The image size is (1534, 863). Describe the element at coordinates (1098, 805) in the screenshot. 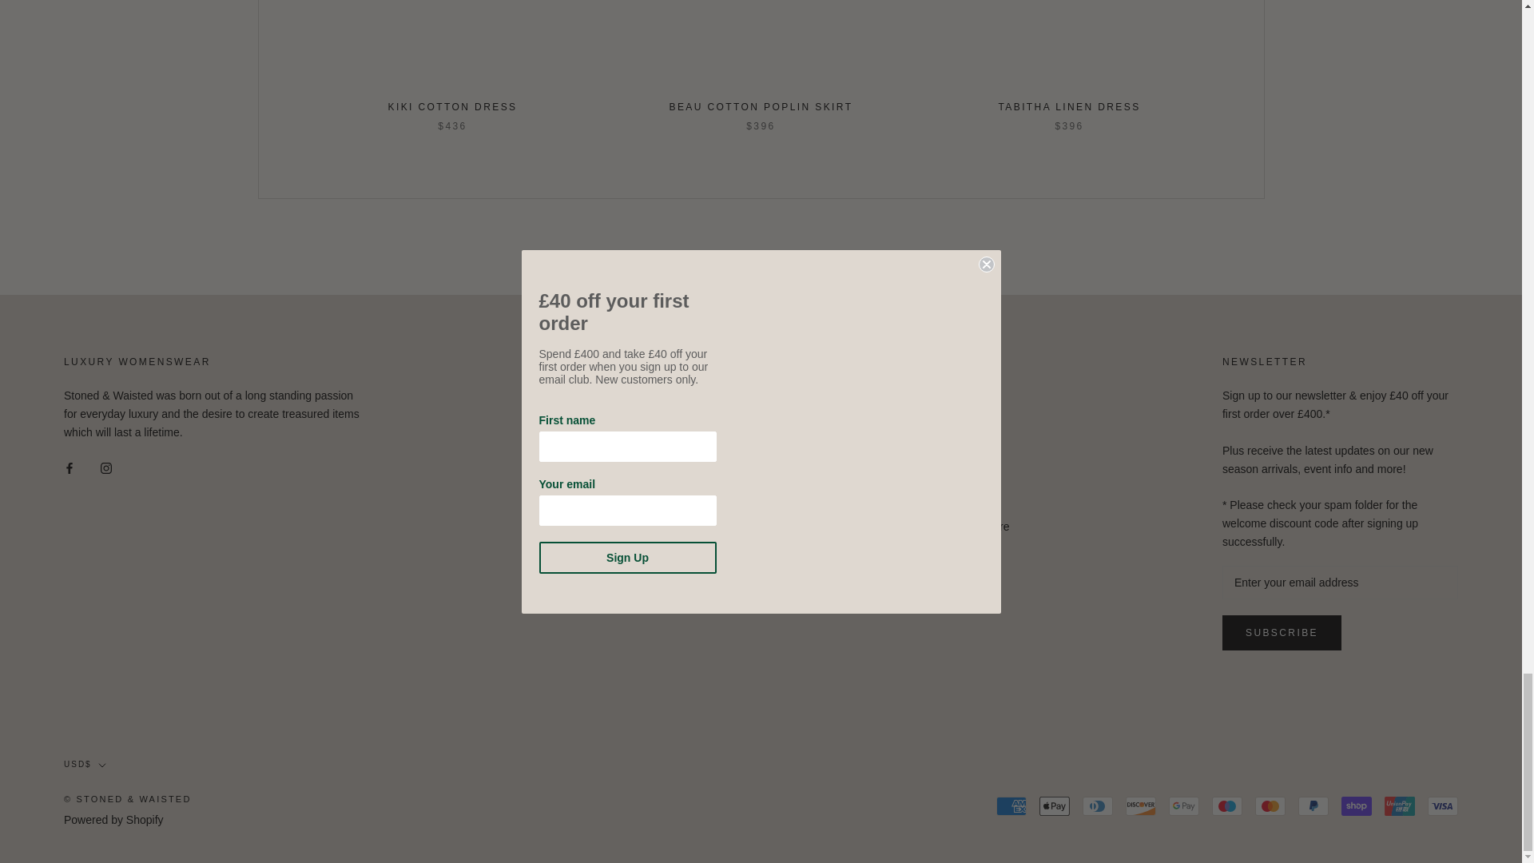

I see `Diners Club` at that location.